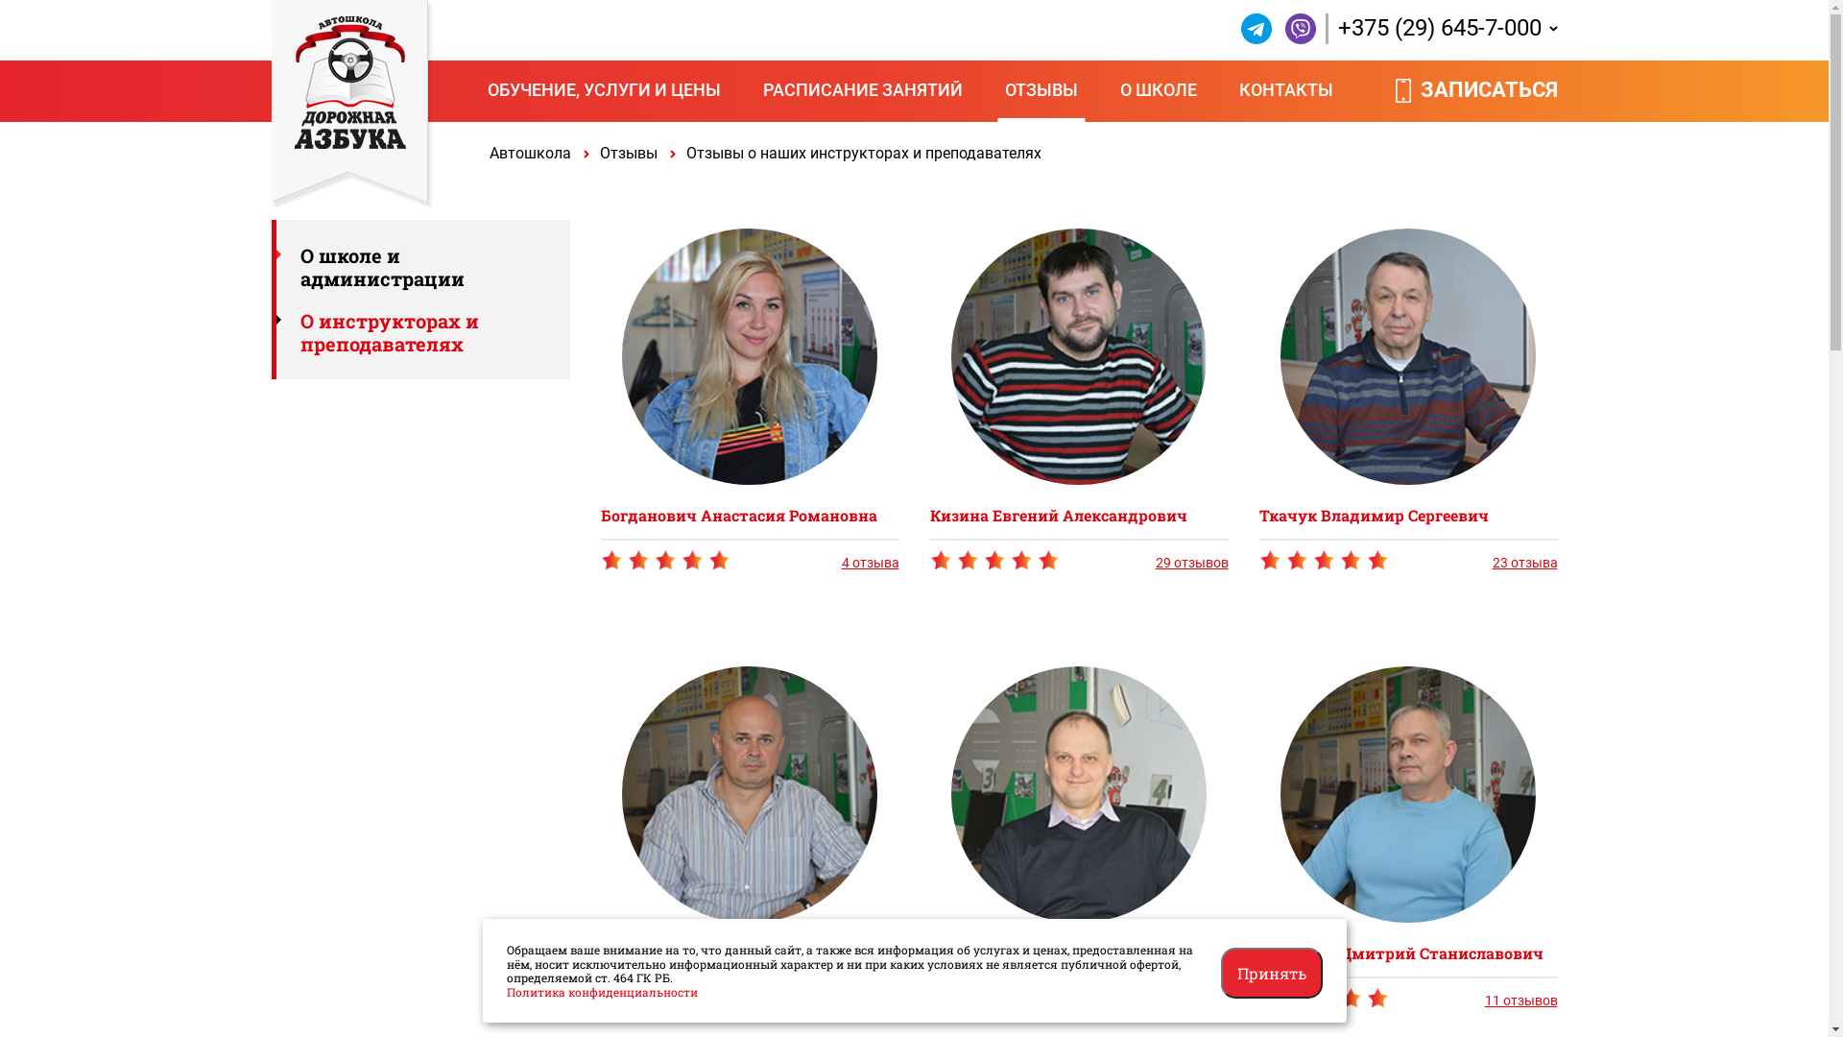 The height and width of the screenshot is (1037, 1843). I want to click on gorgeous, so click(693, 999).